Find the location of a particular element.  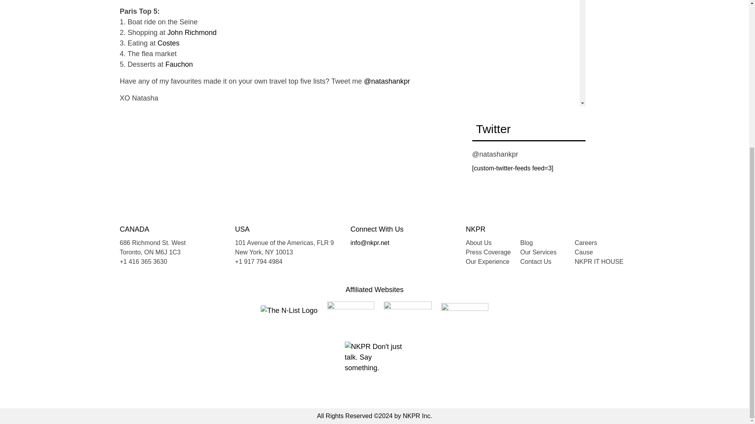

Costes is located at coordinates (168, 43).